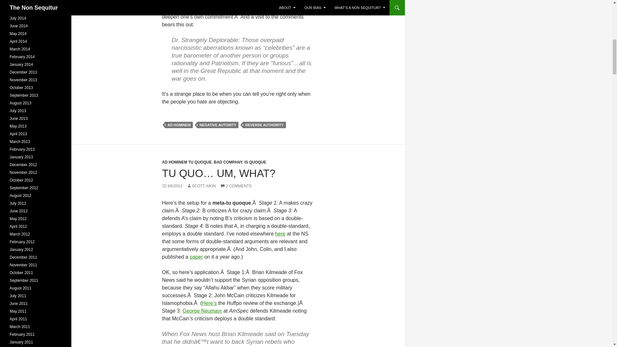 The height and width of the screenshot is (347, 617). I want to click on IS QUOQUE, so click(255, 162).